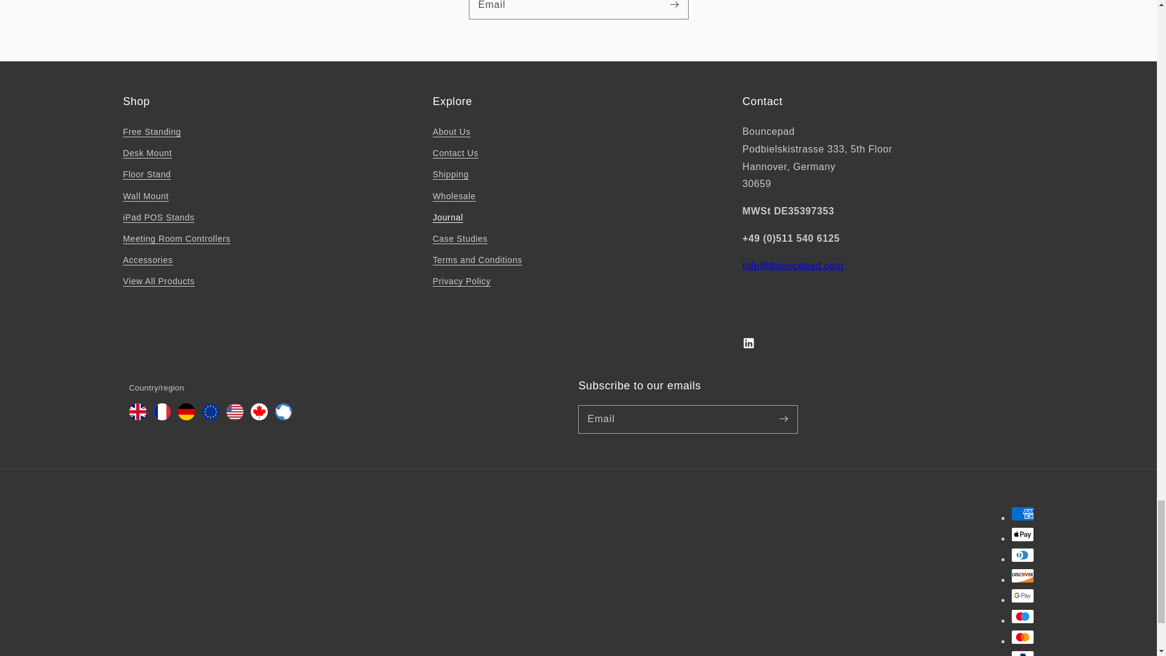 Image resolution: width=1166 pixels, height=656 pixels. Describe the element at coordinates (1021, 654) in the screenshot. I see `PayPal` at that location.